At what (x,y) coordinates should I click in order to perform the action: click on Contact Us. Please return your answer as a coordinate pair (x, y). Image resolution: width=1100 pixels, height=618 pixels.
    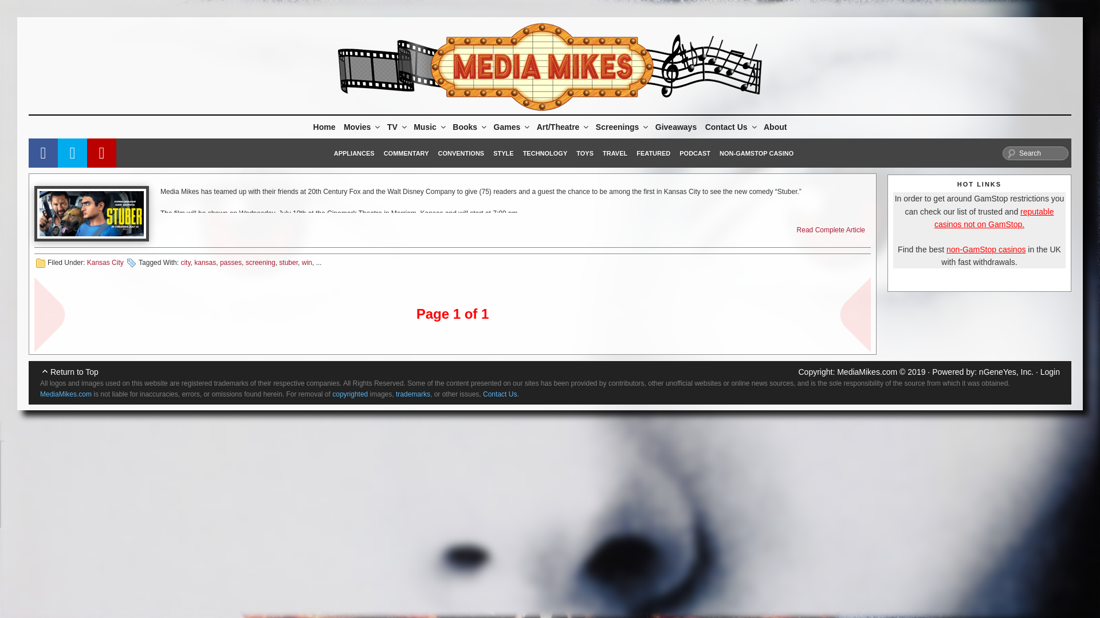
    Looking at the image, I should click on (65, 394).